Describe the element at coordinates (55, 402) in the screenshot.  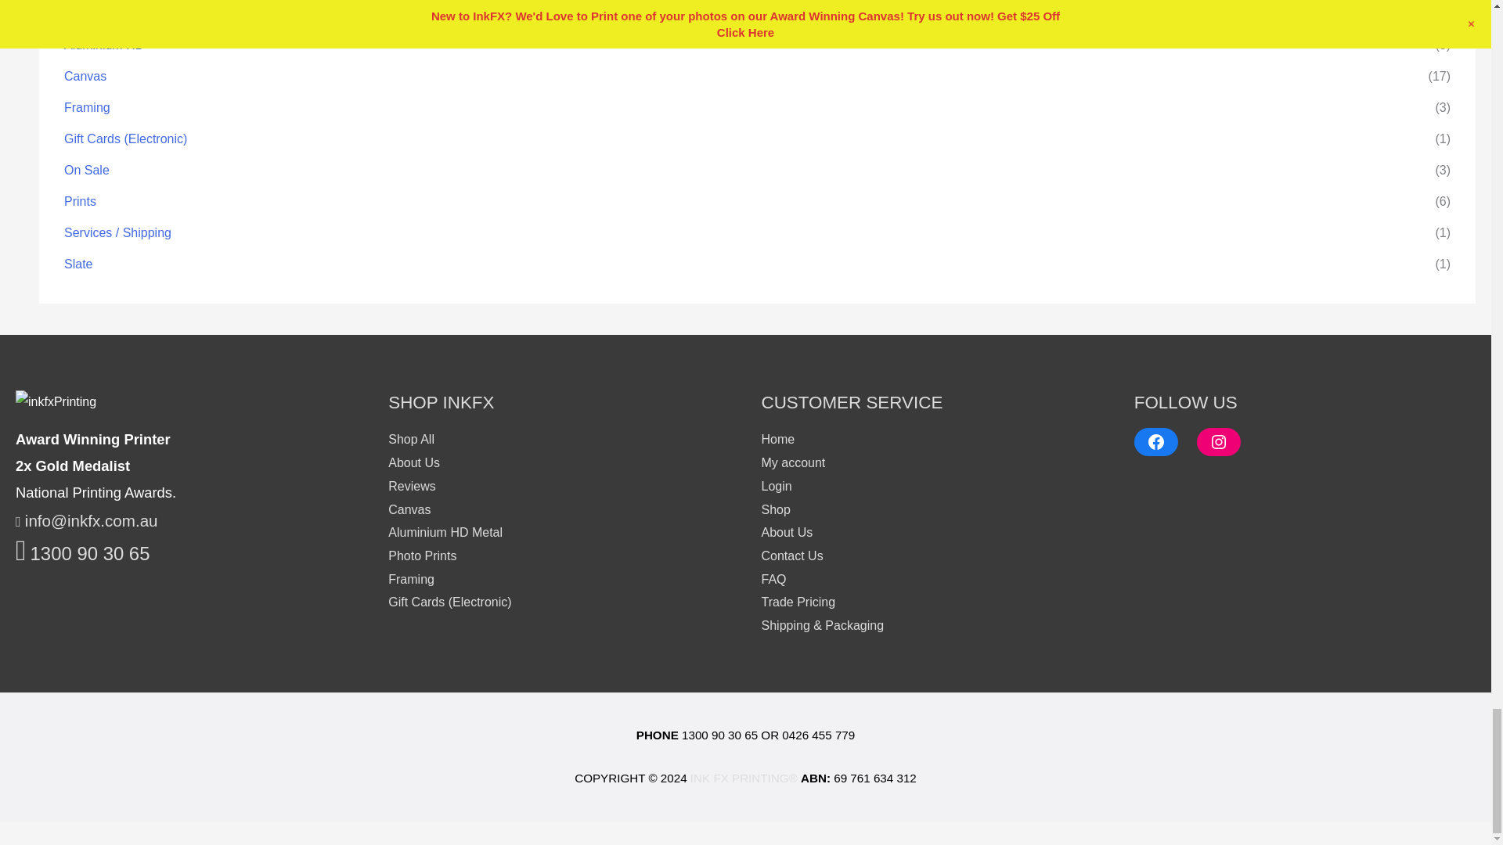
I see `inkfxPrinting` at that location.